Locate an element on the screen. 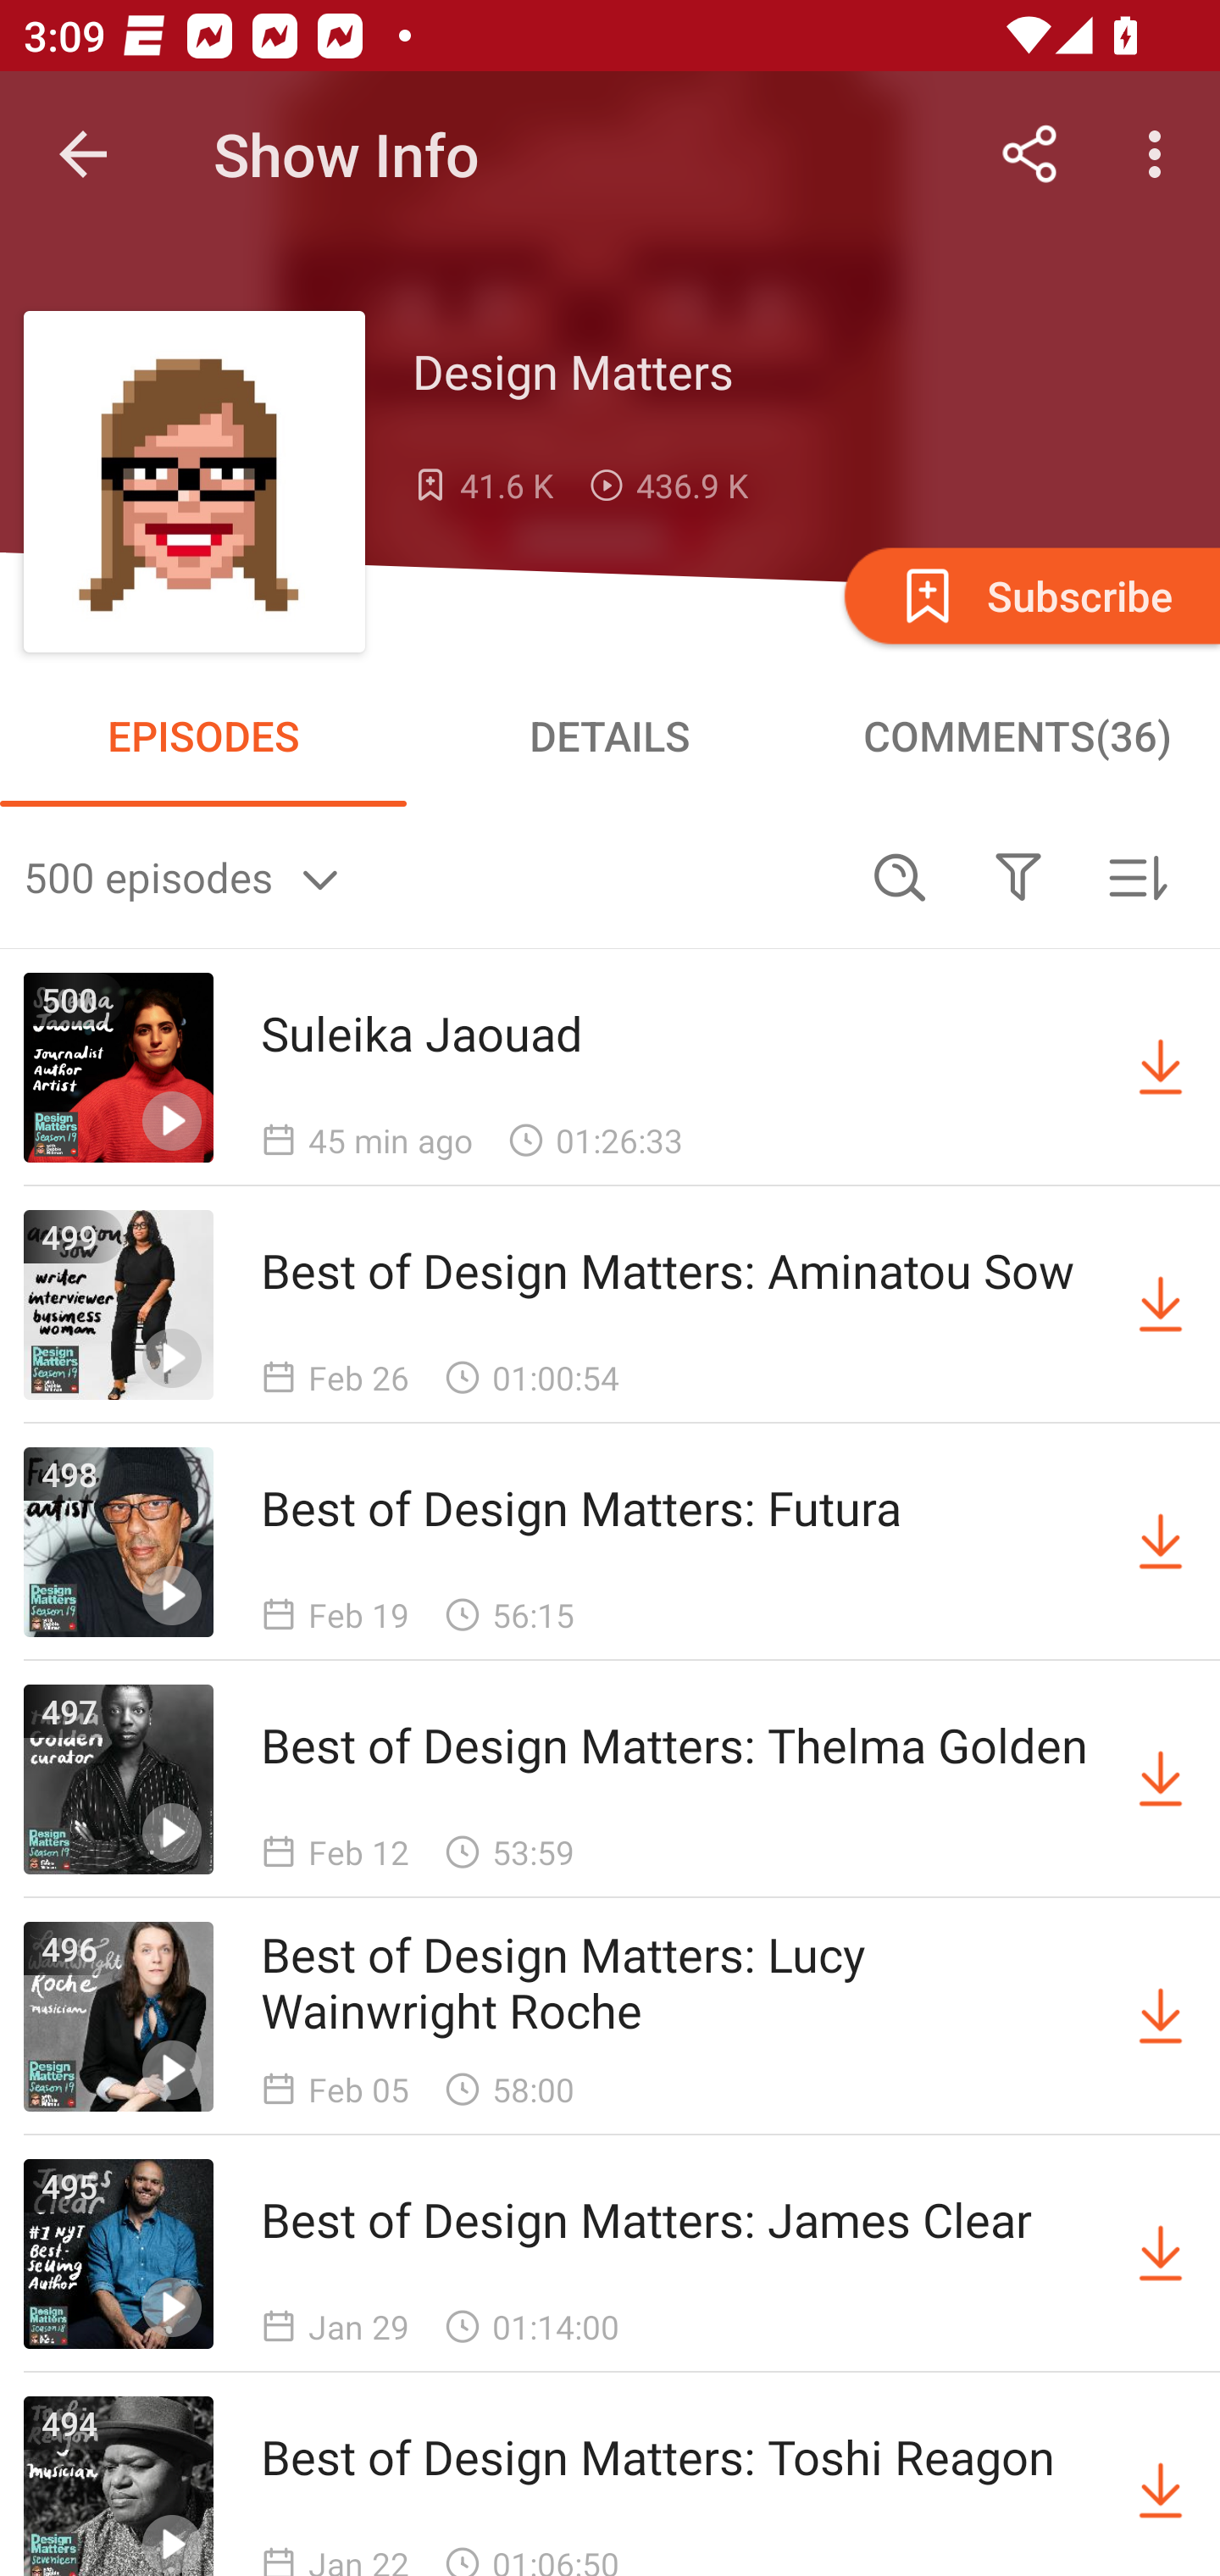 This screenshot has height=2576, width=1220. Download is located at coordinates (1161, 2486).